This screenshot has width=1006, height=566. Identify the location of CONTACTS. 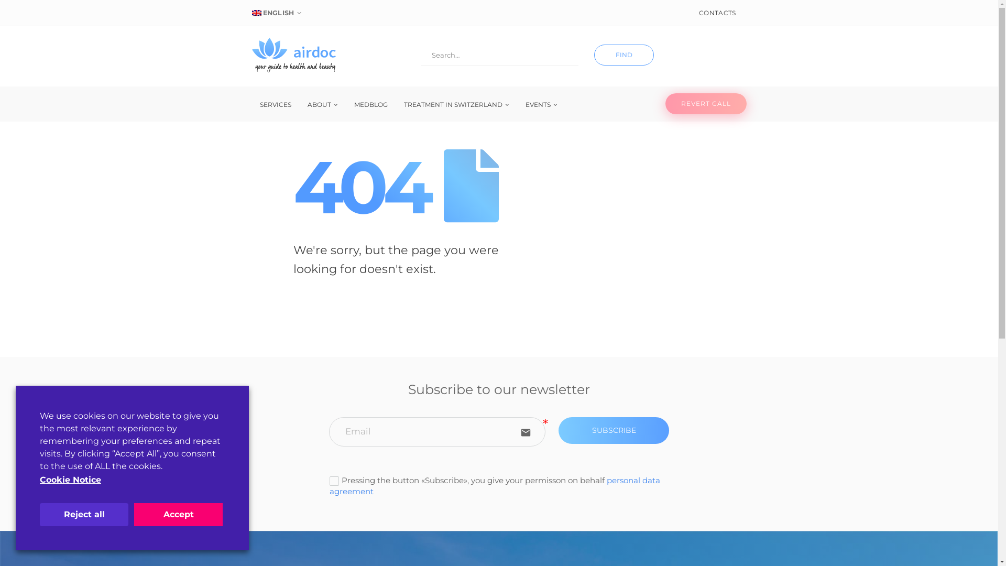
(717, 13).